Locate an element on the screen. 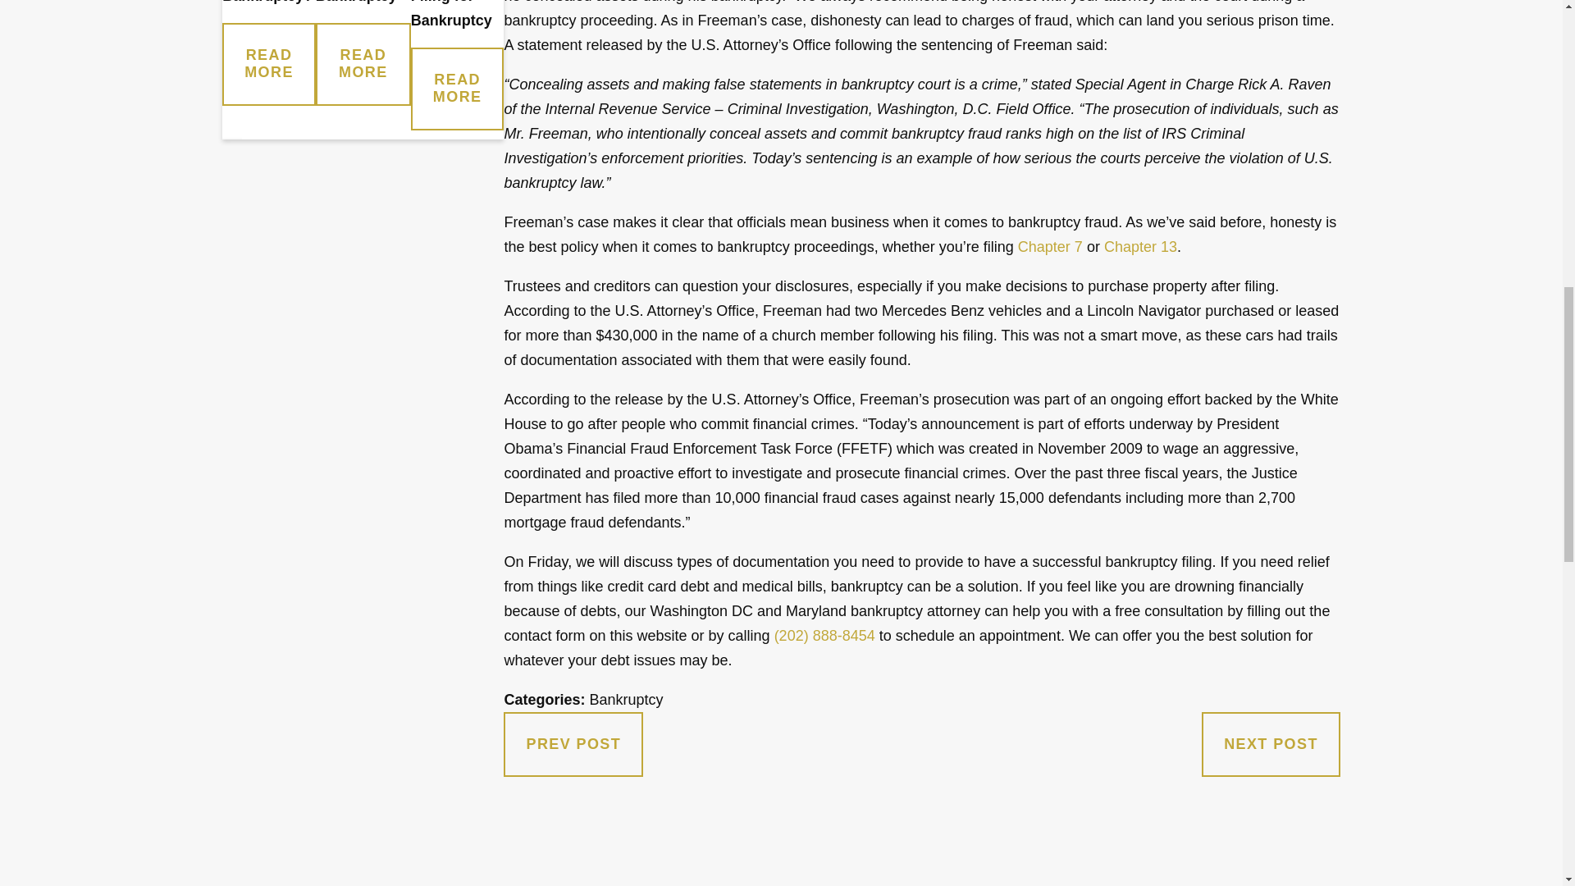 Image resolution: width=1575 pixels, height=886 pixels. Chapter 7 is located at coordinates (1050, 246).